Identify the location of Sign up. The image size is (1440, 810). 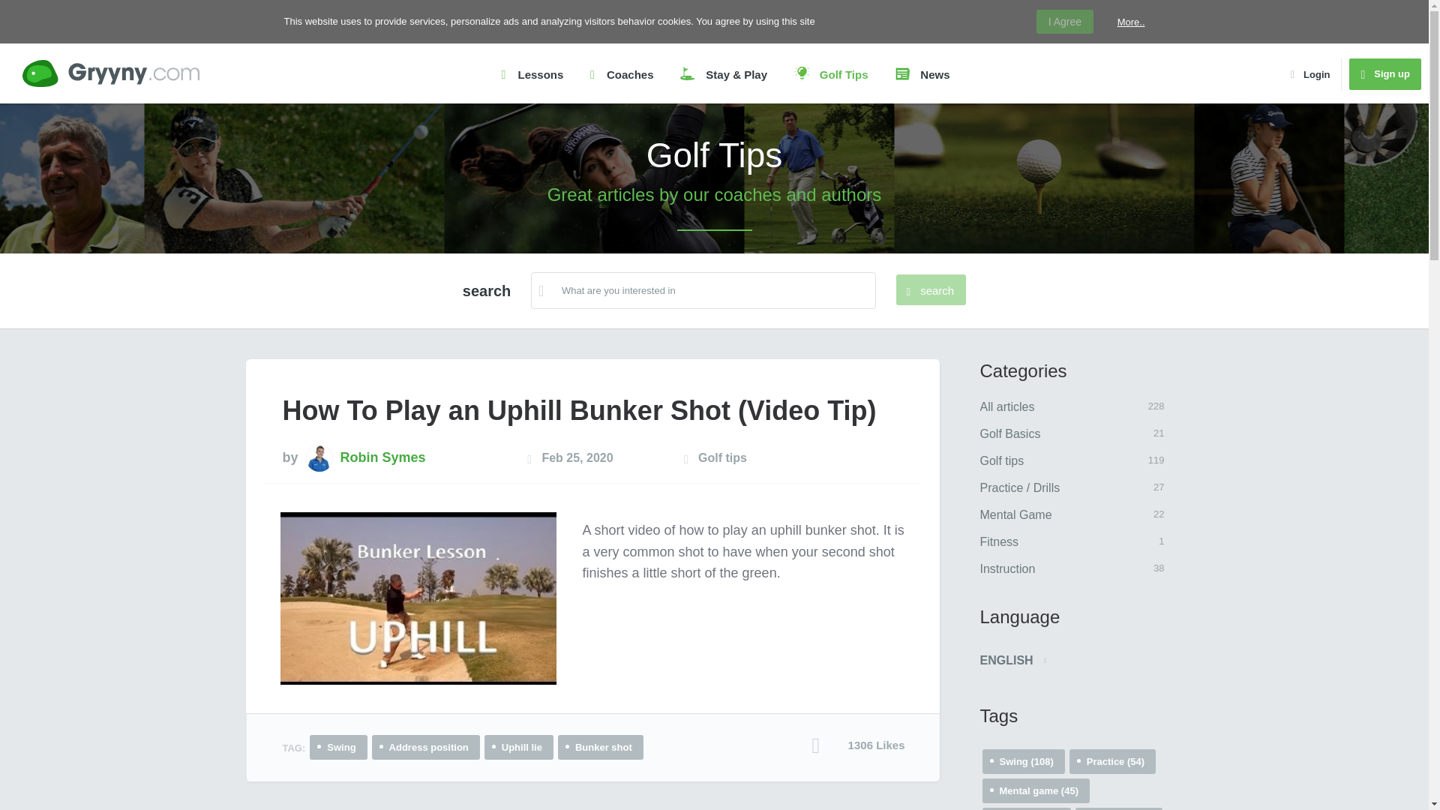
(1131, 21).